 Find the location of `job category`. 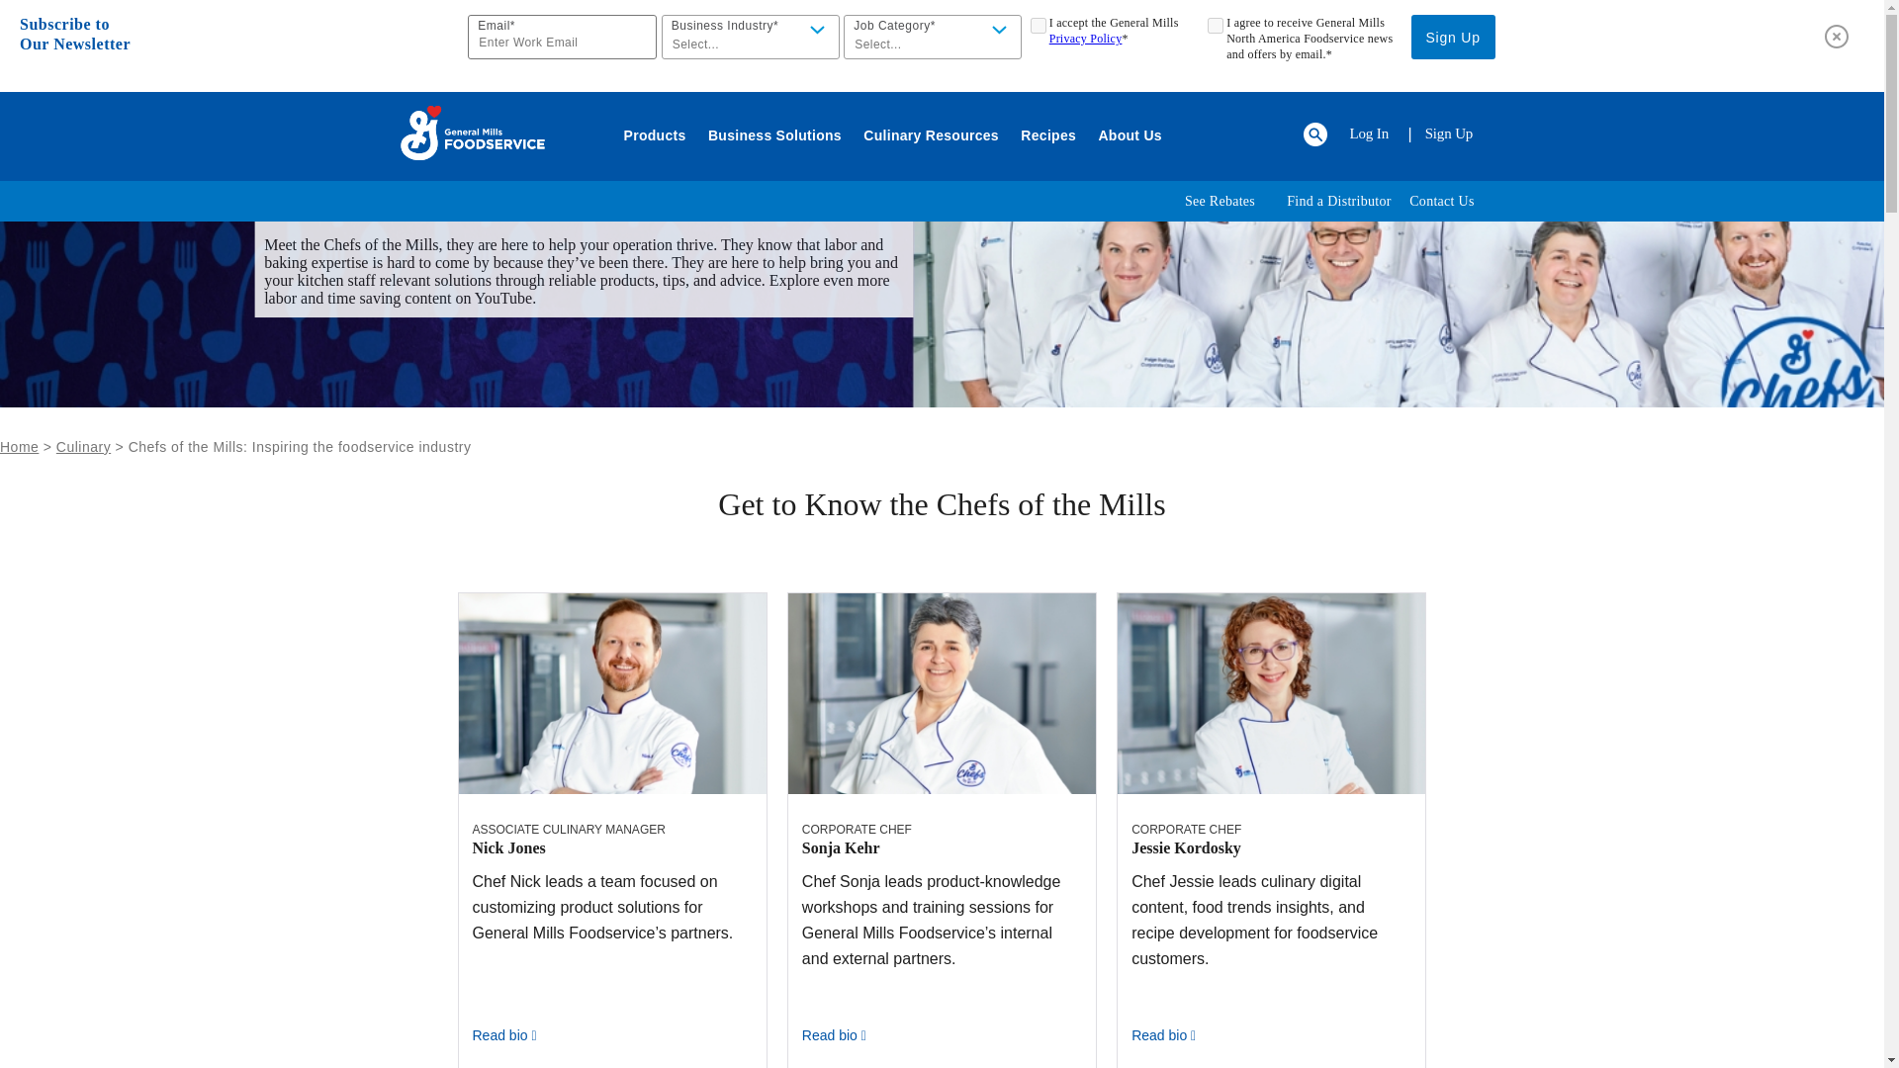

job category is located at coordinates (932, 38).